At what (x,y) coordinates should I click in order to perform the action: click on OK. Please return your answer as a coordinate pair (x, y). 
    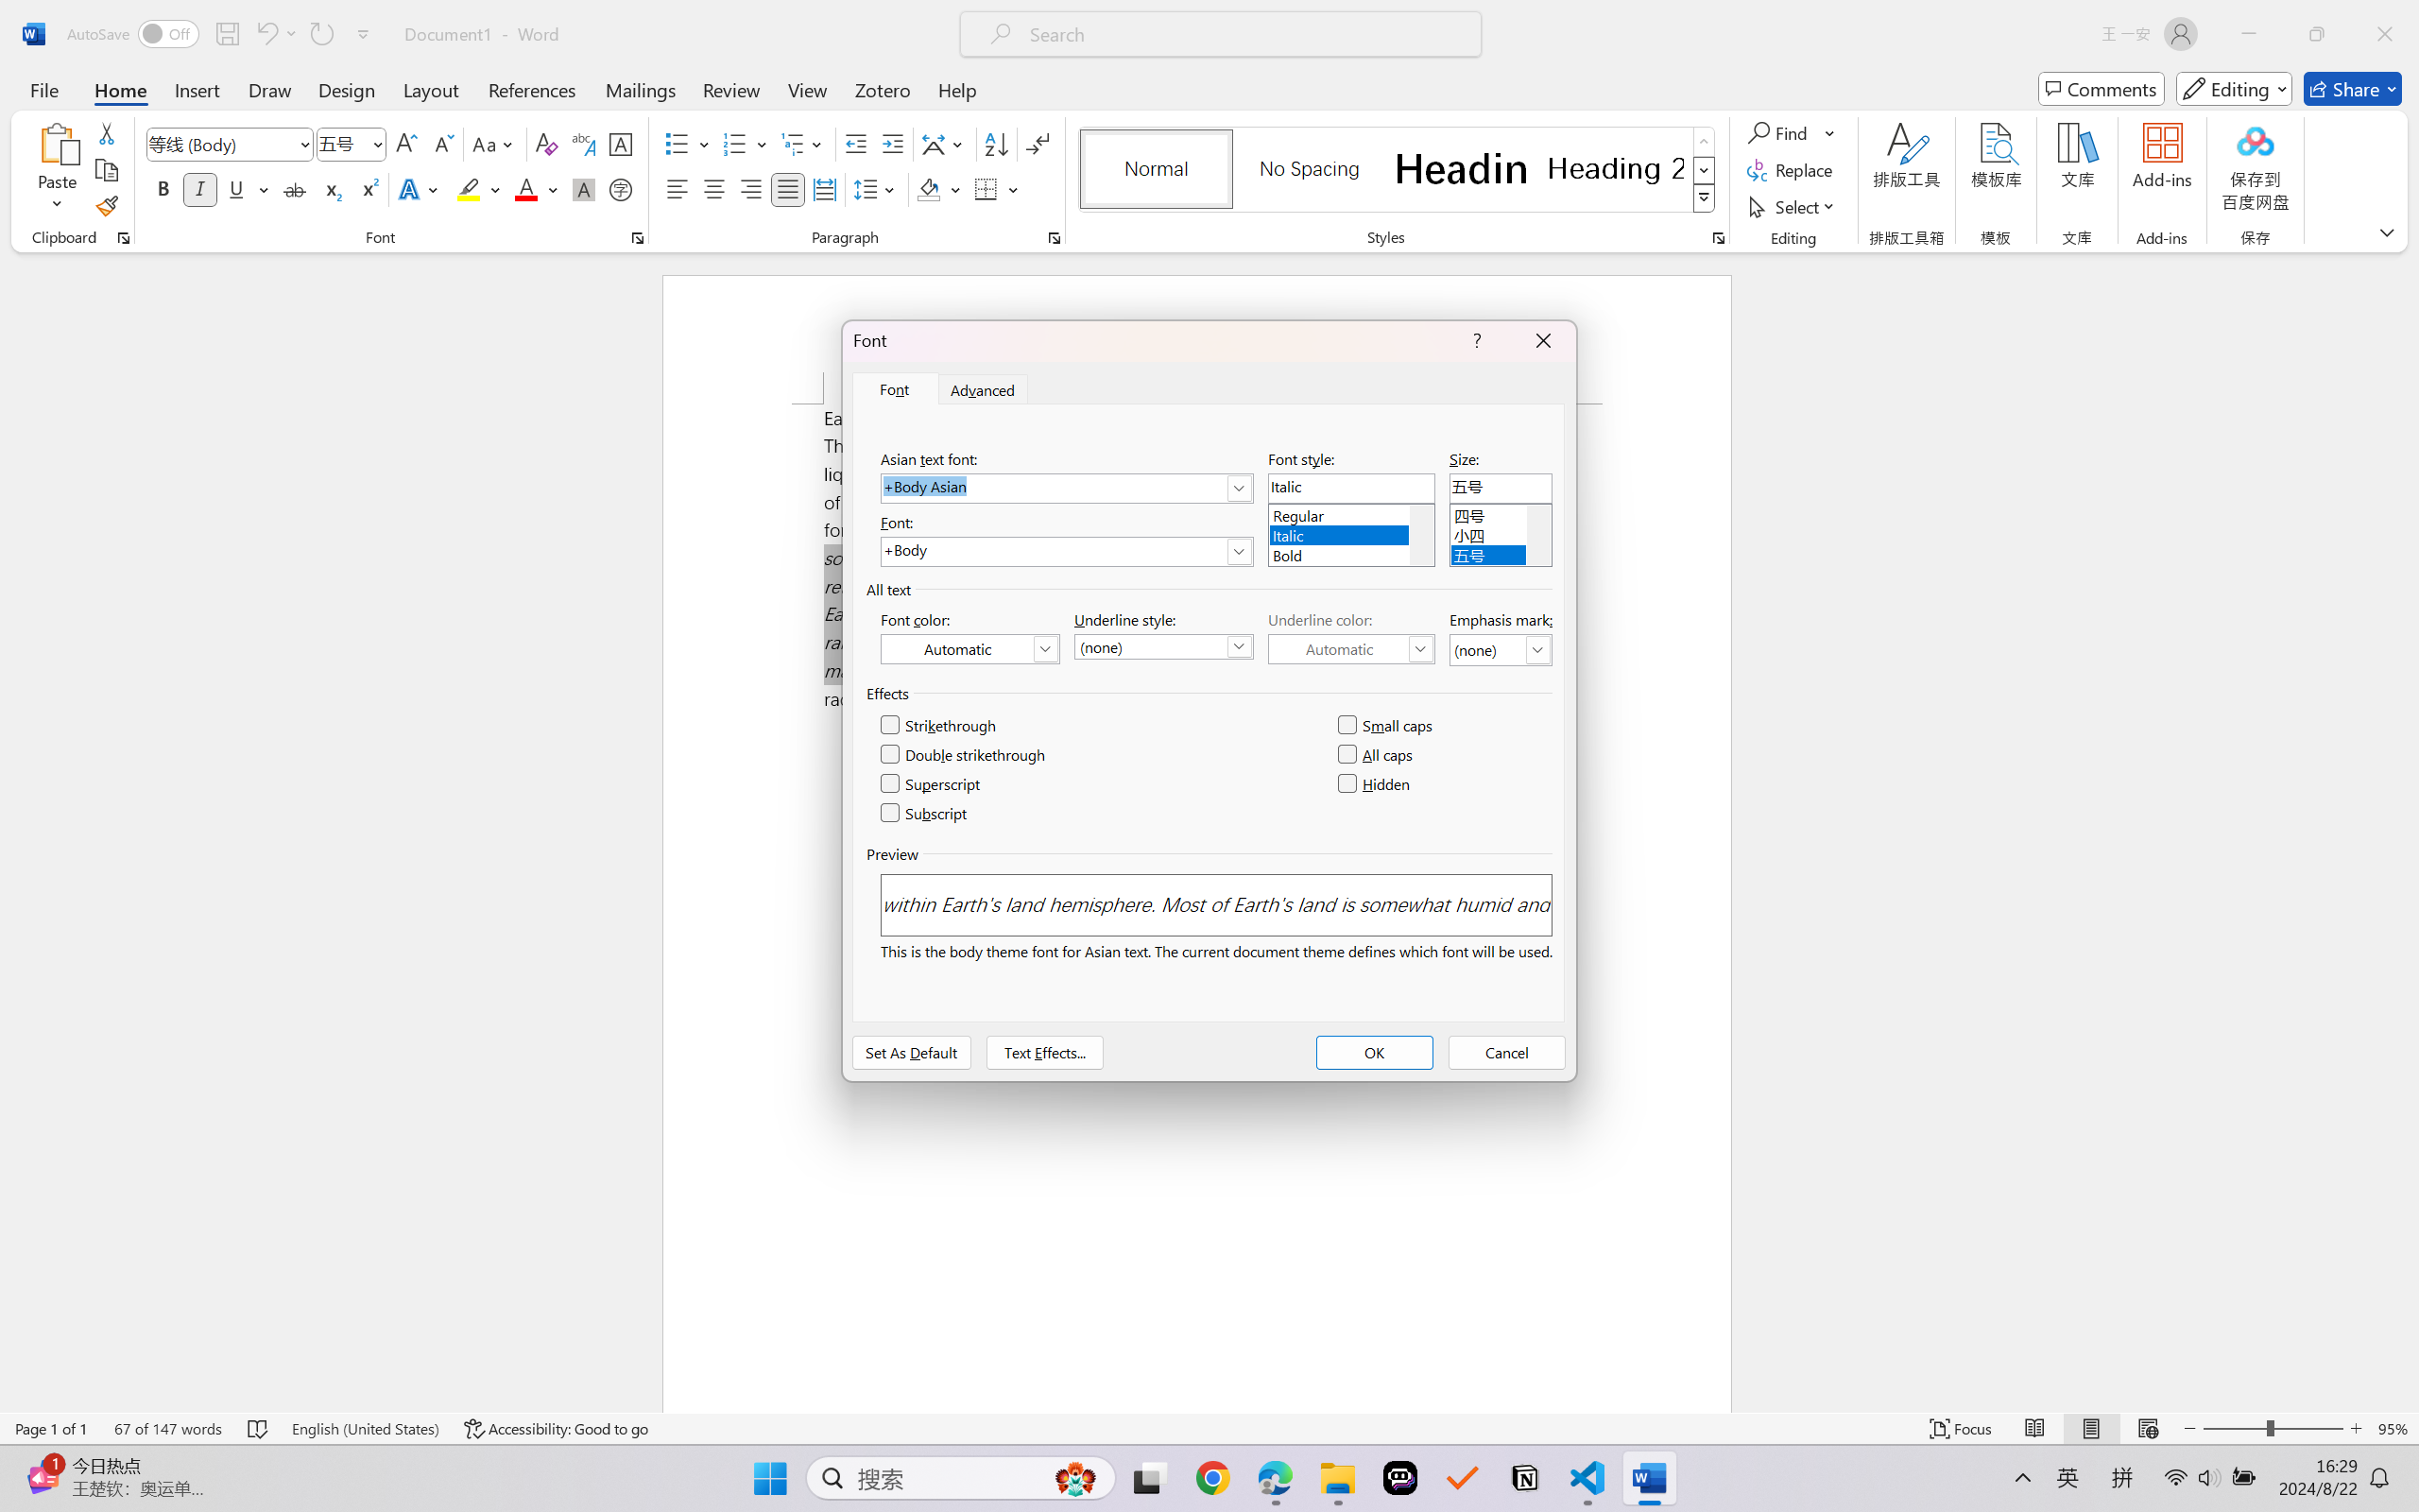
    Looking at the image, I should click on (1375, 1052).